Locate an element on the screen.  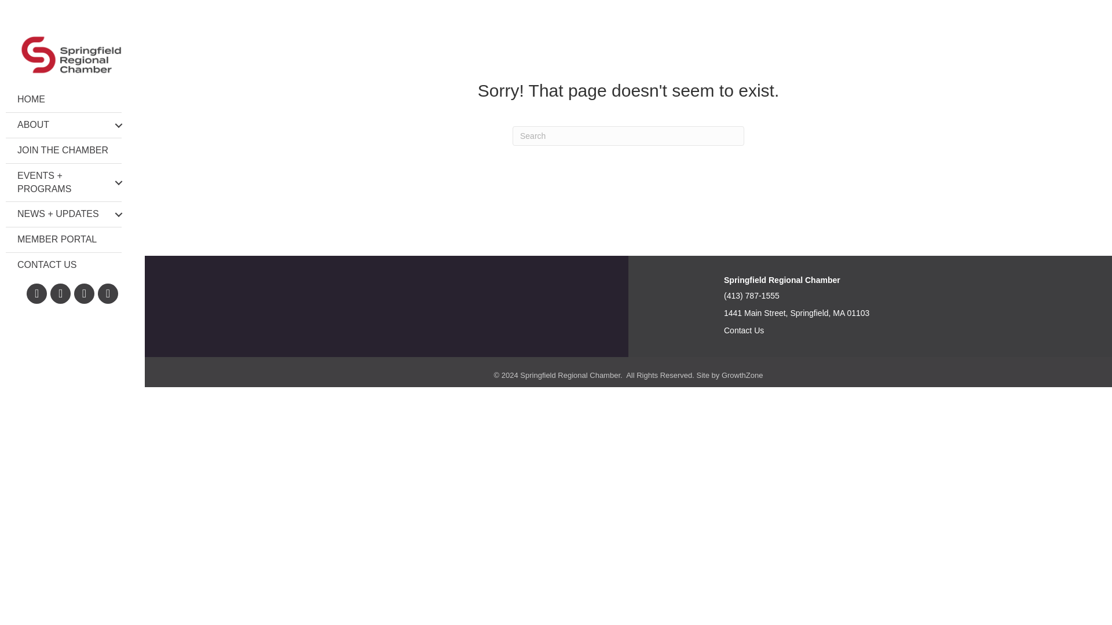
Springfield Regional Chamber is located at coordinates (782, 280).